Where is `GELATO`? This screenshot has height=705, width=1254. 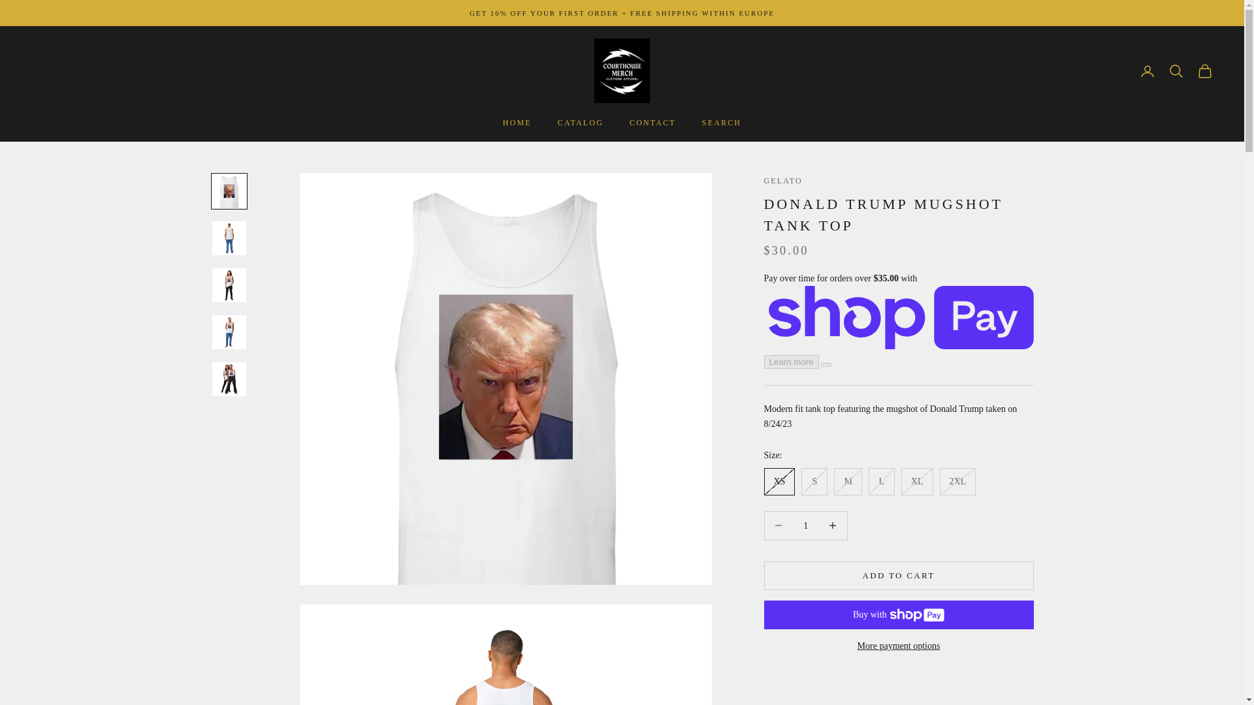 GELATO is located at coordinates (782, 181).